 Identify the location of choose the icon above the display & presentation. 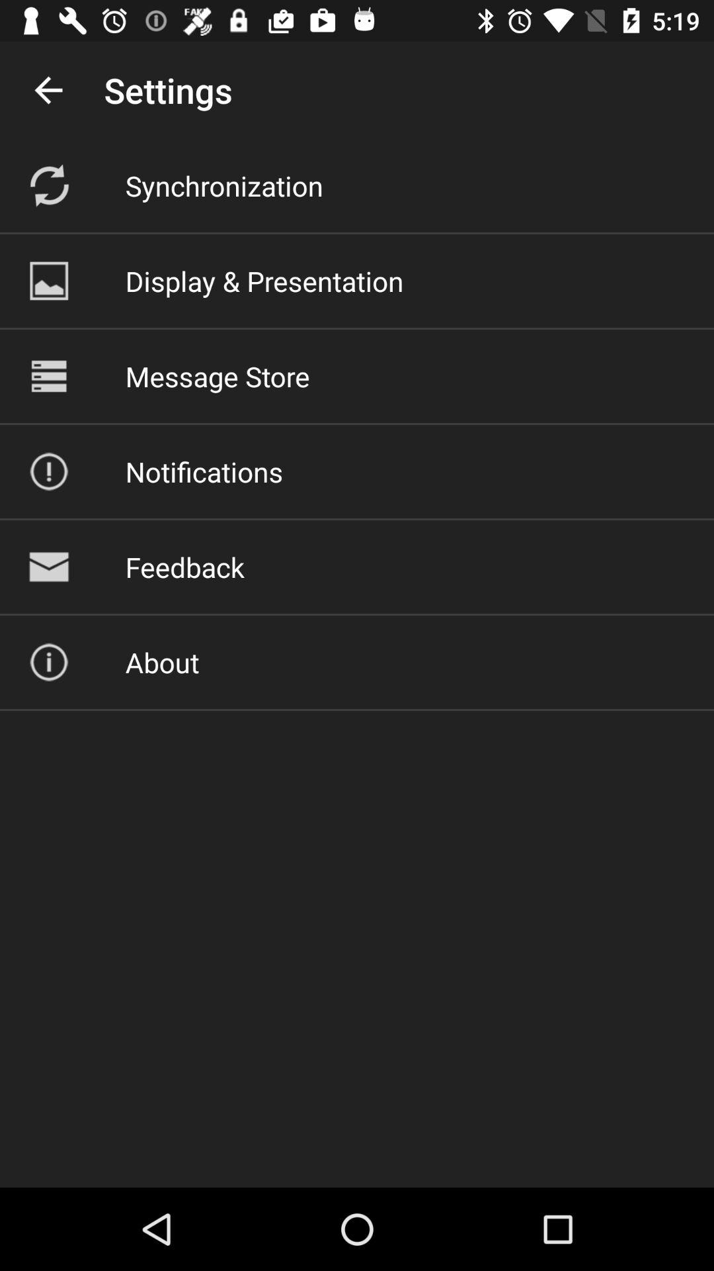
(223, 185).